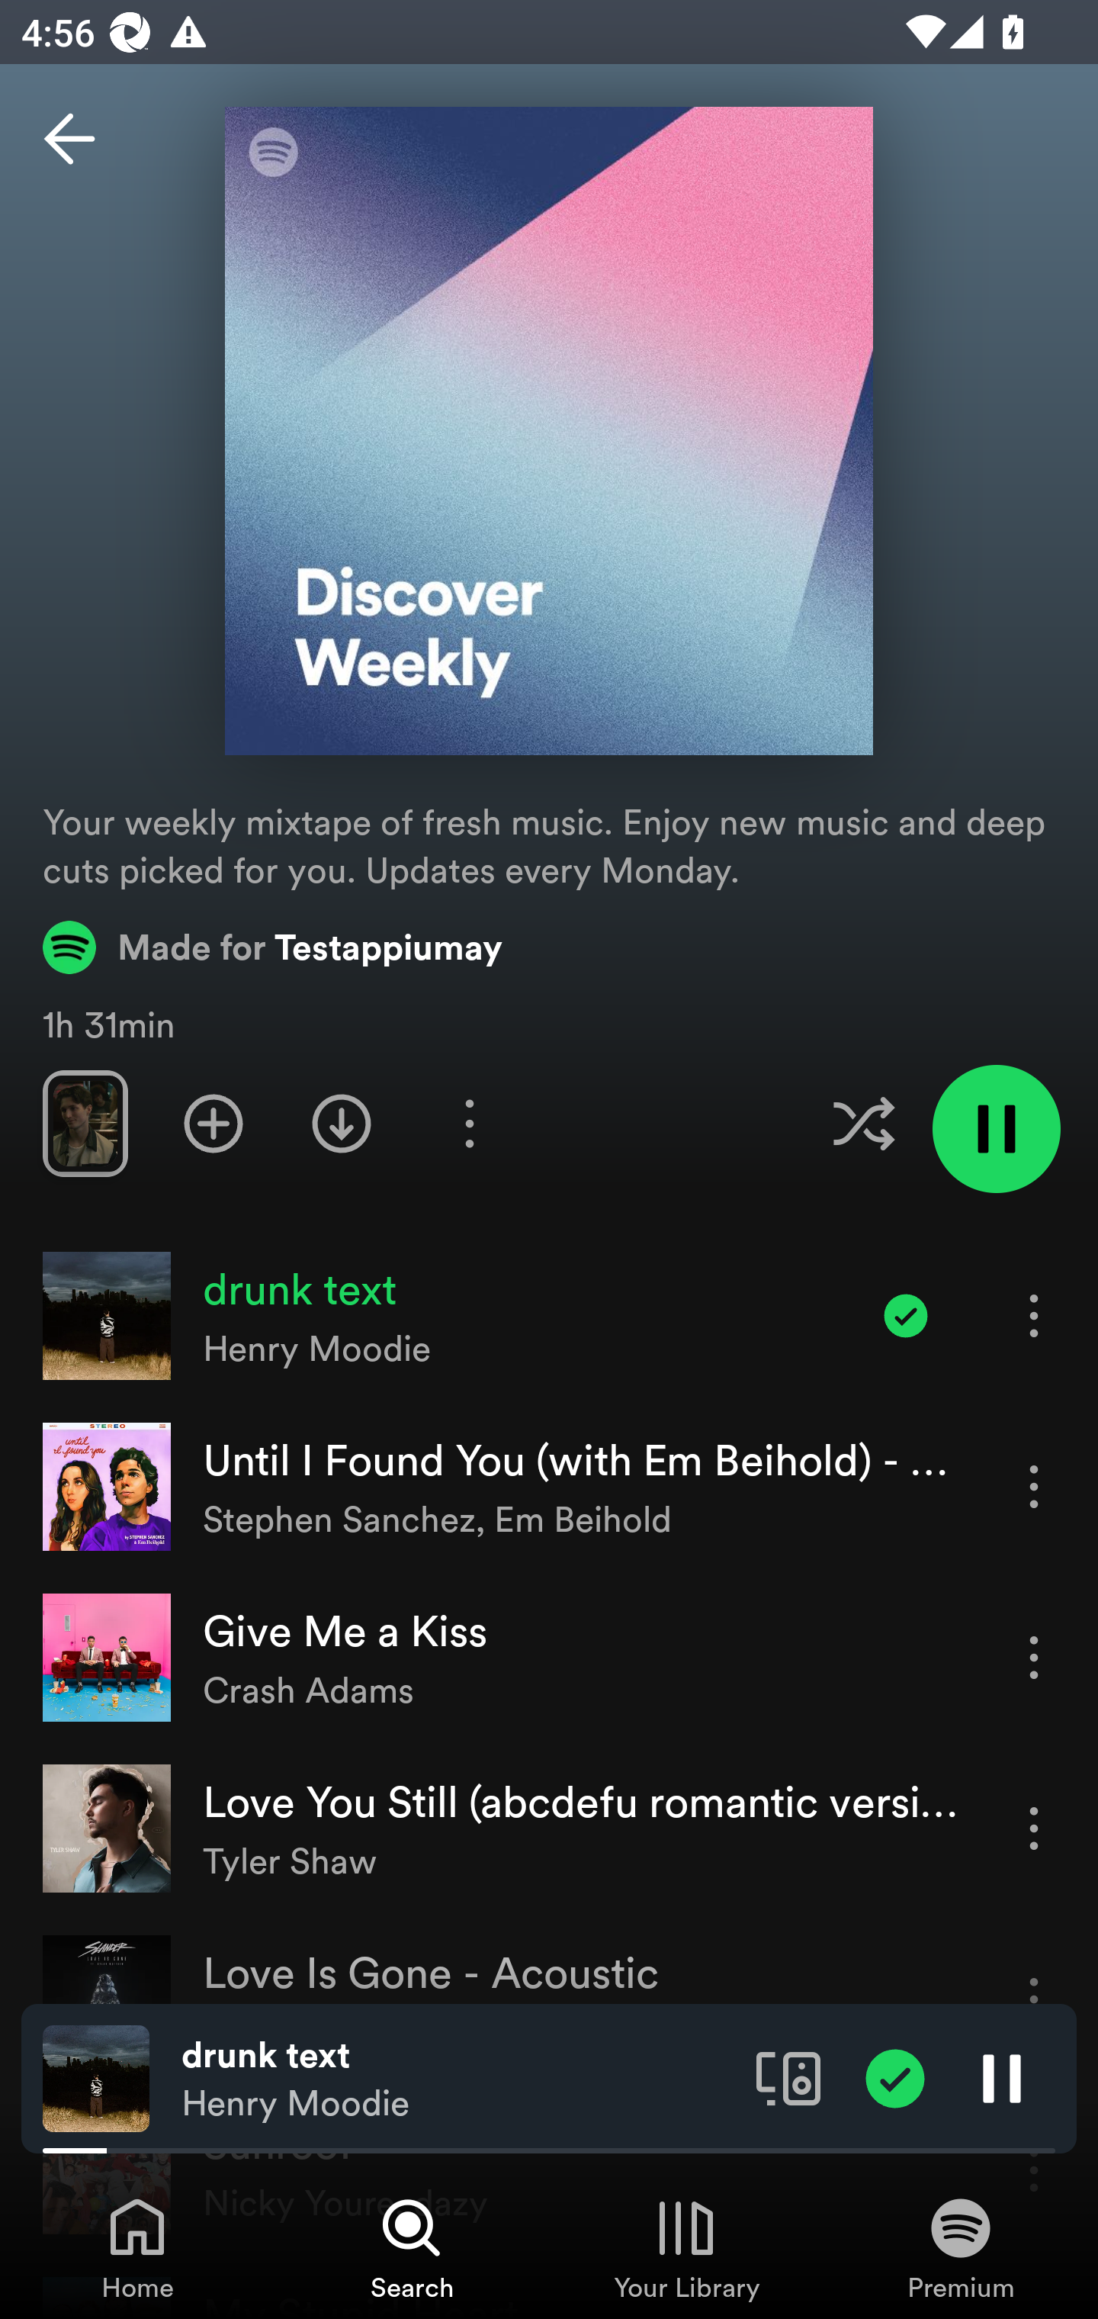 Image resolution: width=1098 pixels, height=2319 pixels. Describe the element at coordinates (863, 1123) in the screenshot. I see `Enable shuffle for this playlist` at that location.